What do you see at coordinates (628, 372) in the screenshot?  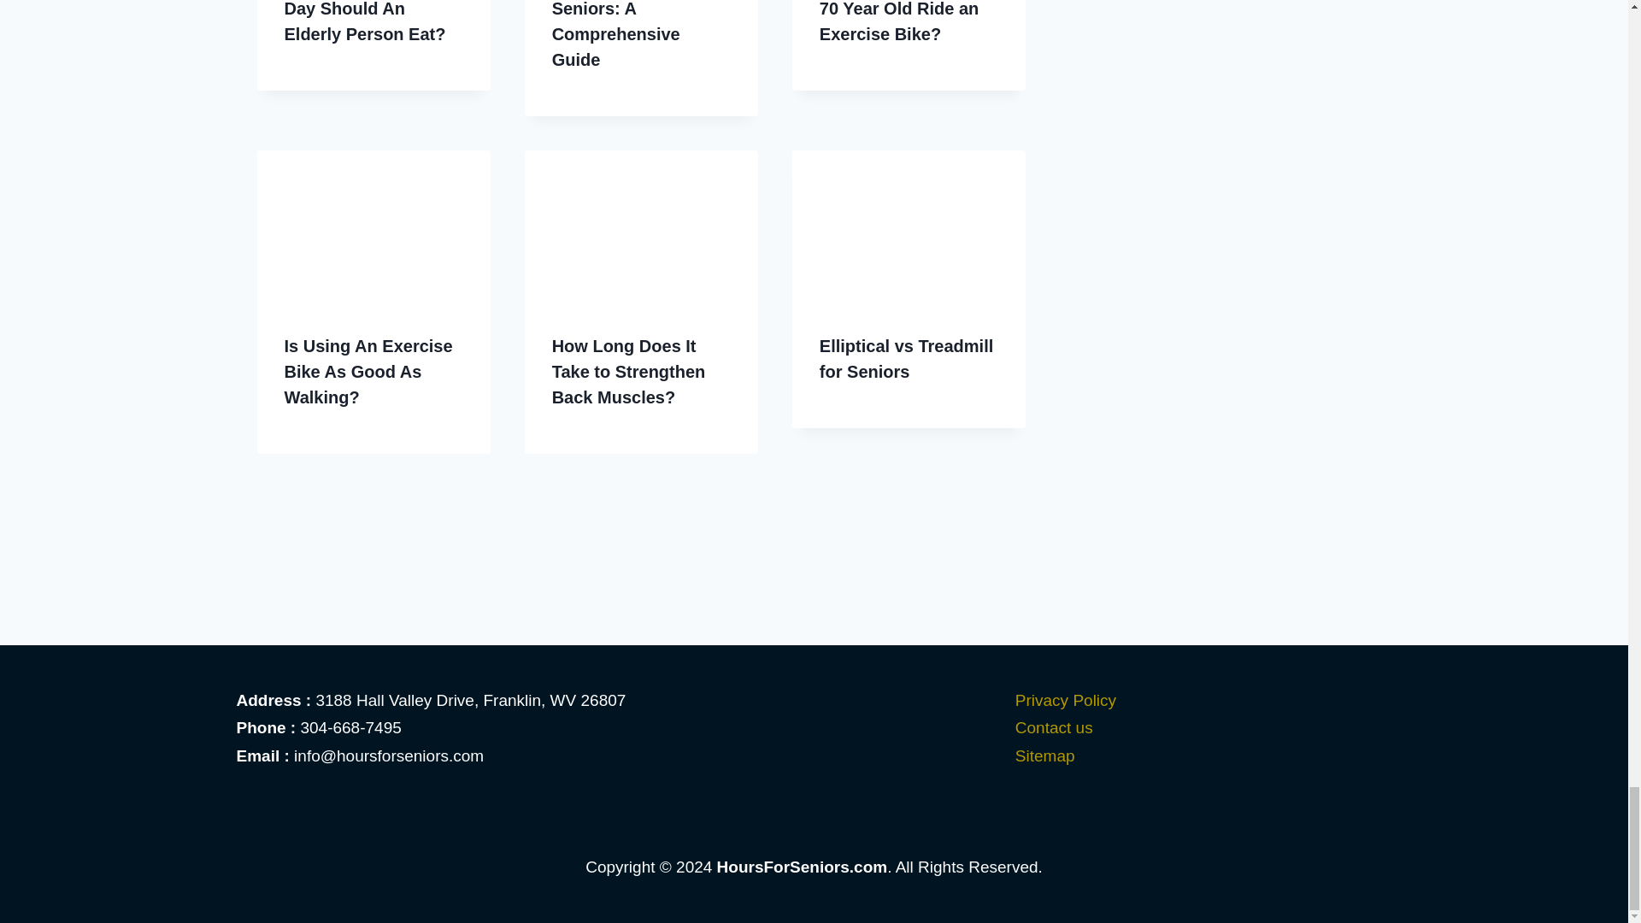 I see `How Long Does It Take to Strengthen Back Muscles?` at bounding box center [628, 372].